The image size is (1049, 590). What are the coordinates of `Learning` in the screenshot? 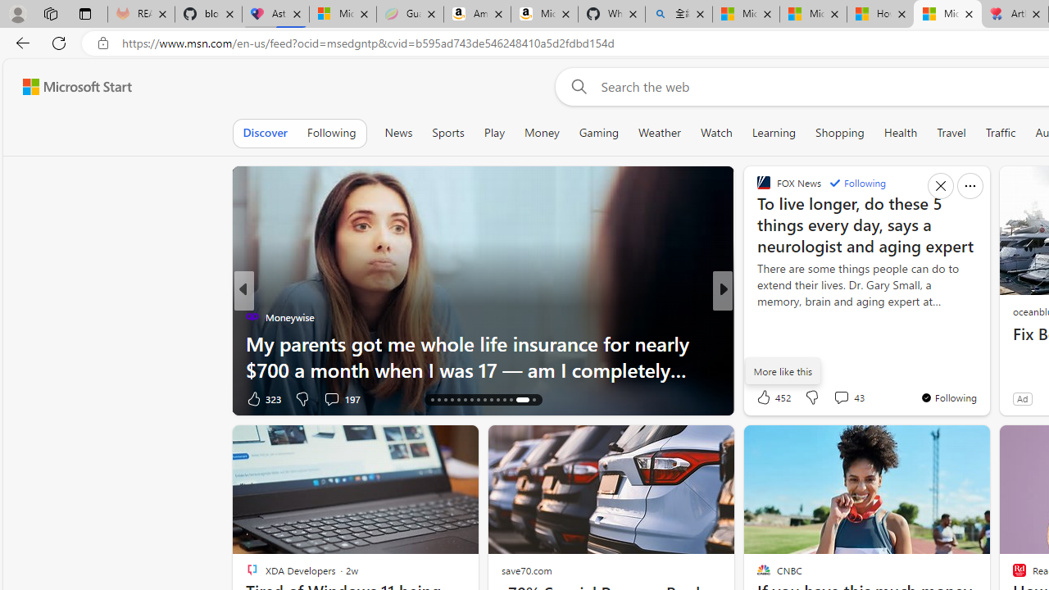 It's located at (774, 133).